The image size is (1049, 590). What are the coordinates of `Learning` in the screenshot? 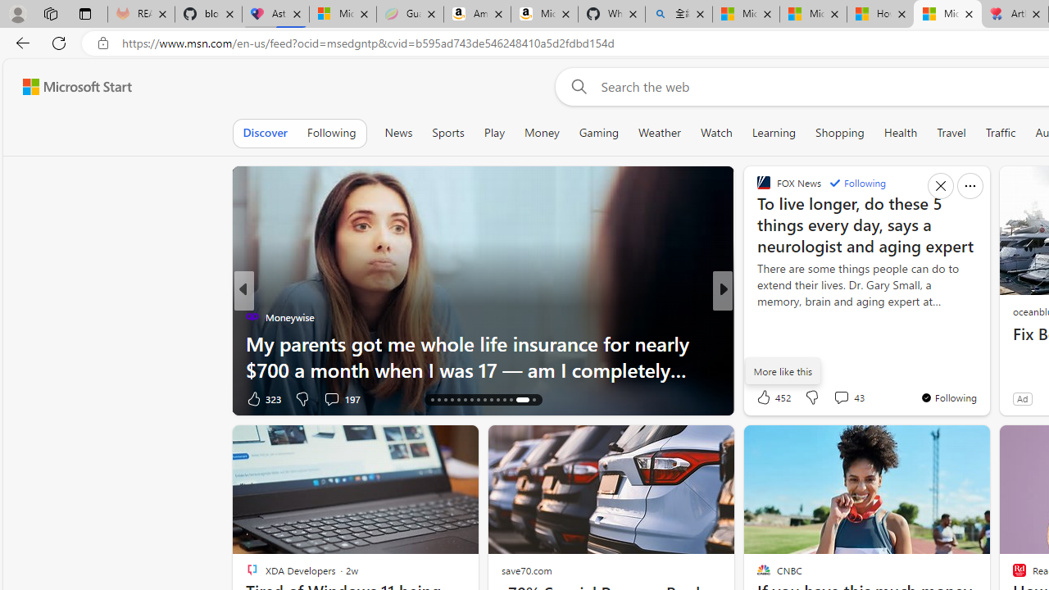 It's located at (774, 133).